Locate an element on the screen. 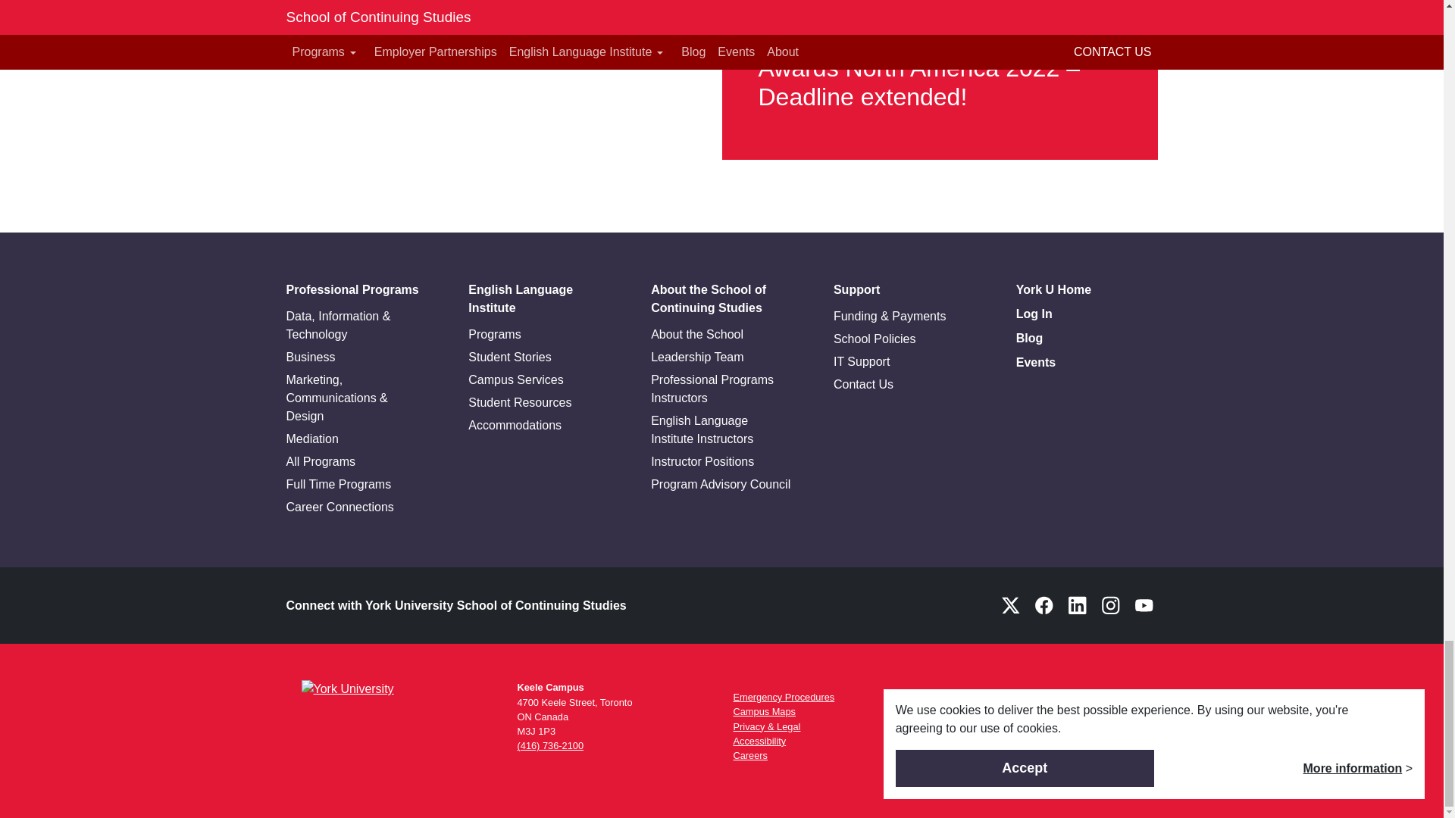  LinkedIn is located at coordinates (1078, 604).